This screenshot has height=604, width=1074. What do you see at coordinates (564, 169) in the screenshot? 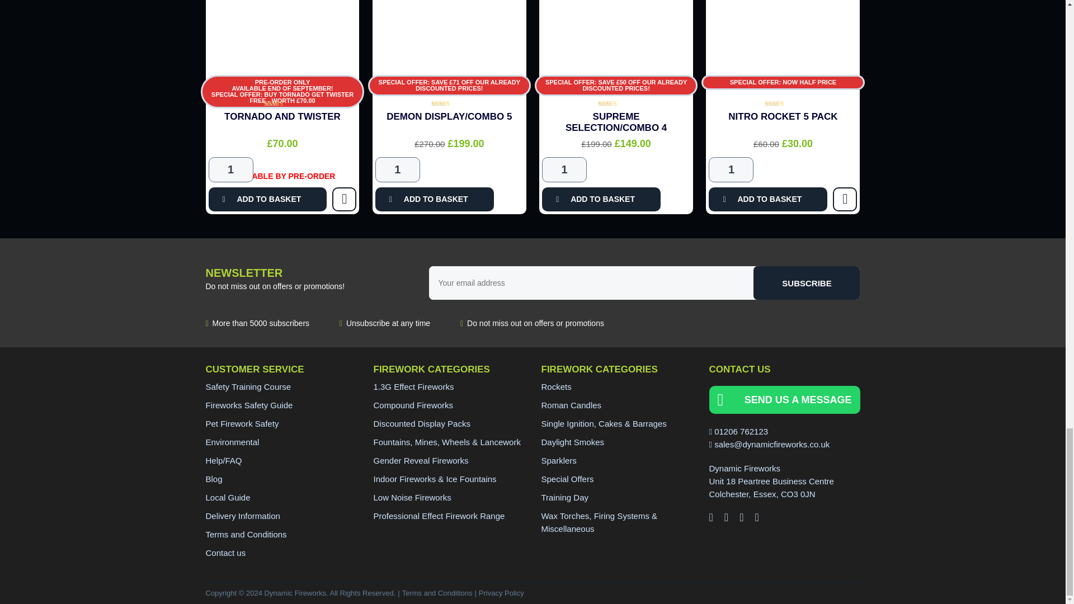
I see `Qty` at bounding box center [564, 169].